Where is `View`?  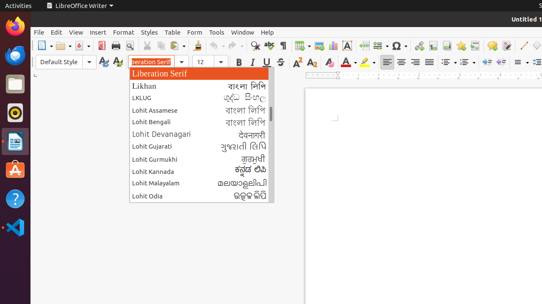
View is located at coordinates (76, 32).